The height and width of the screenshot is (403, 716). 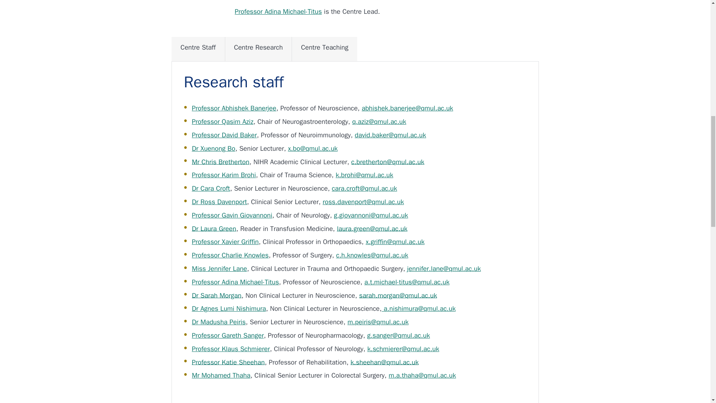 I want to click on Profile link, so click(x=232, y=215).